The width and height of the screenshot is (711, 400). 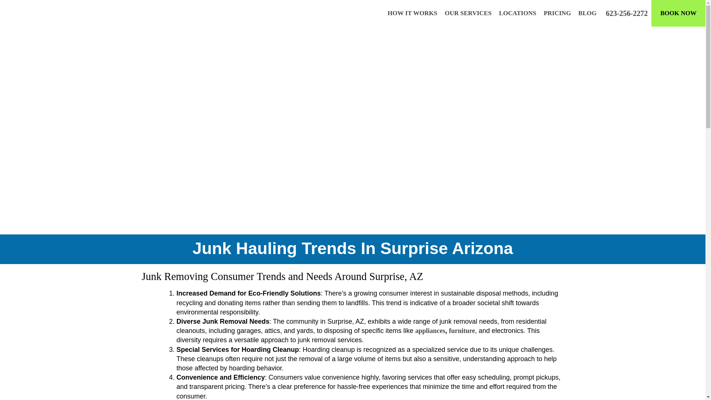 I want to click on 623-256-2272, so click(x=626, y=13).